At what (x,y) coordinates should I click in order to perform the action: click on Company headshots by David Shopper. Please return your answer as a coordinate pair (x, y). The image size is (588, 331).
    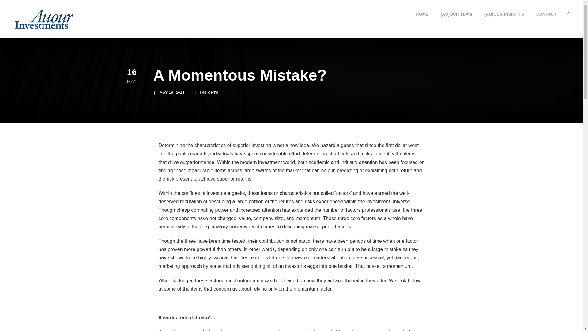
    Looking at the image, I should click on (171, 272).